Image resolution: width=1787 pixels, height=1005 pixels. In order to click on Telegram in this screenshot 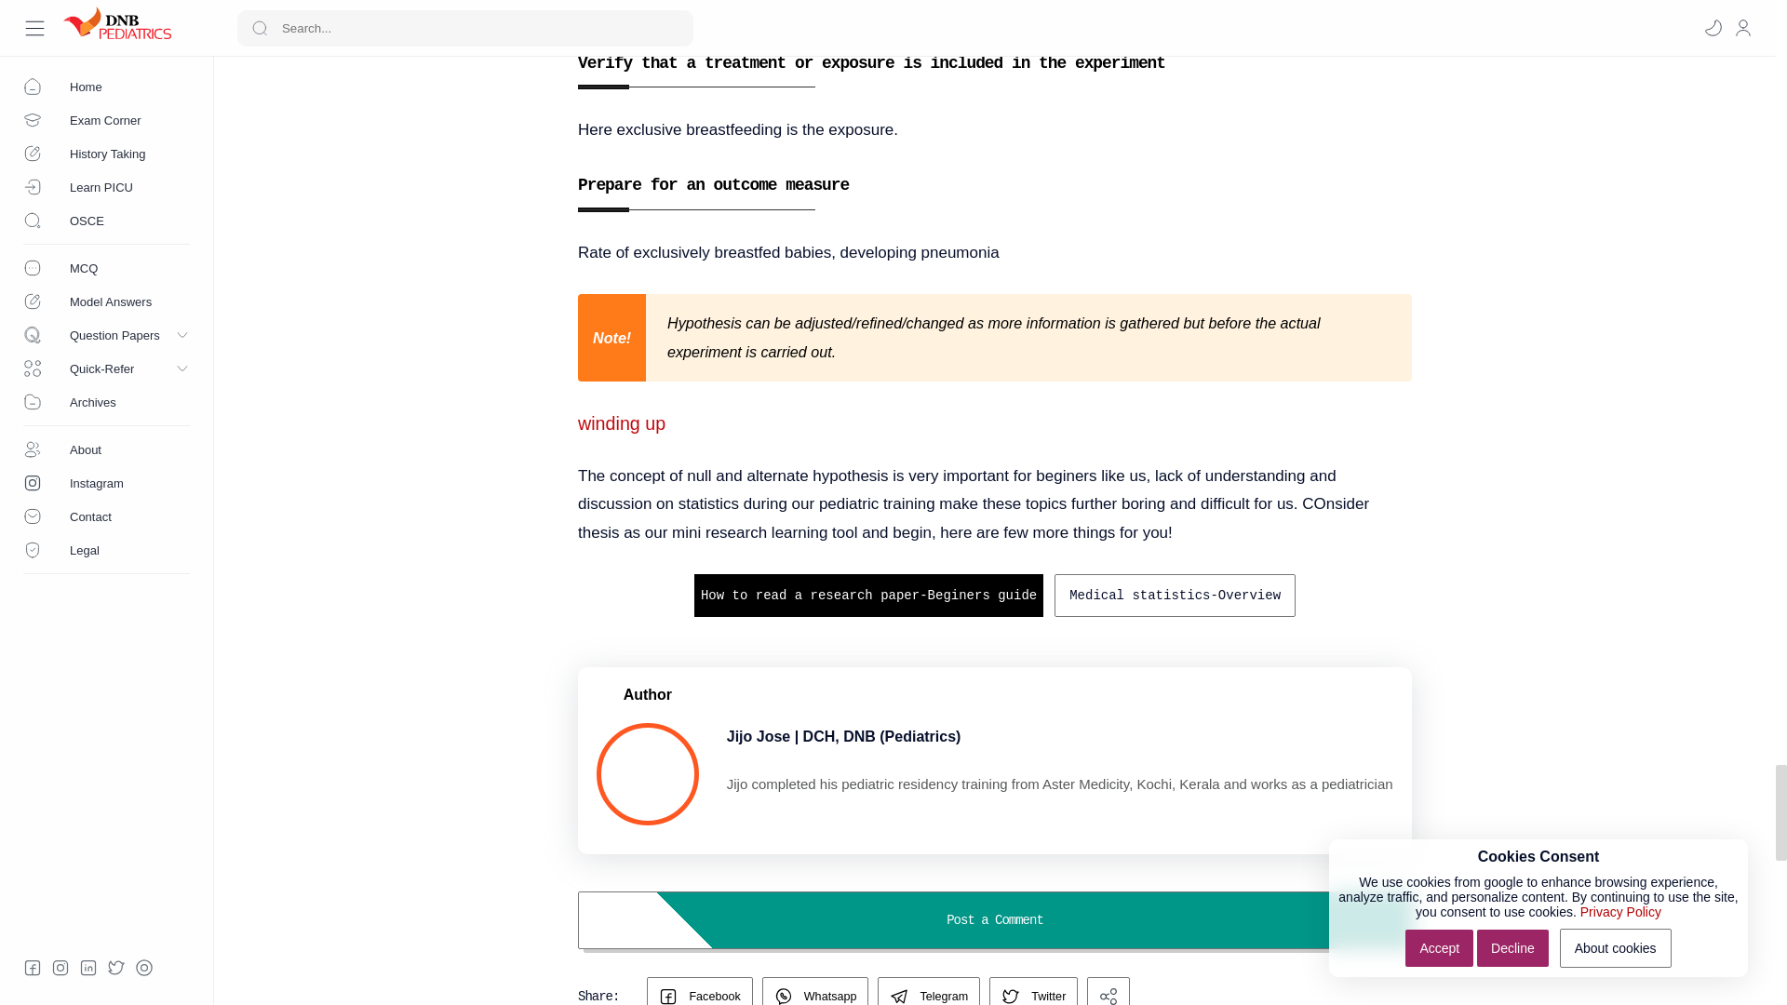, I will do `click(928, 990)`.